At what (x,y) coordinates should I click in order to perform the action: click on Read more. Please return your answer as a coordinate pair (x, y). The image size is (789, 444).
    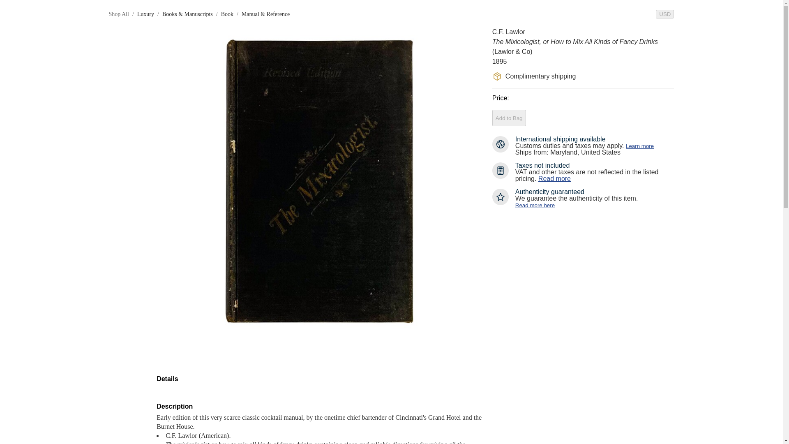
    Looking at the image, I should click on (554, 178).